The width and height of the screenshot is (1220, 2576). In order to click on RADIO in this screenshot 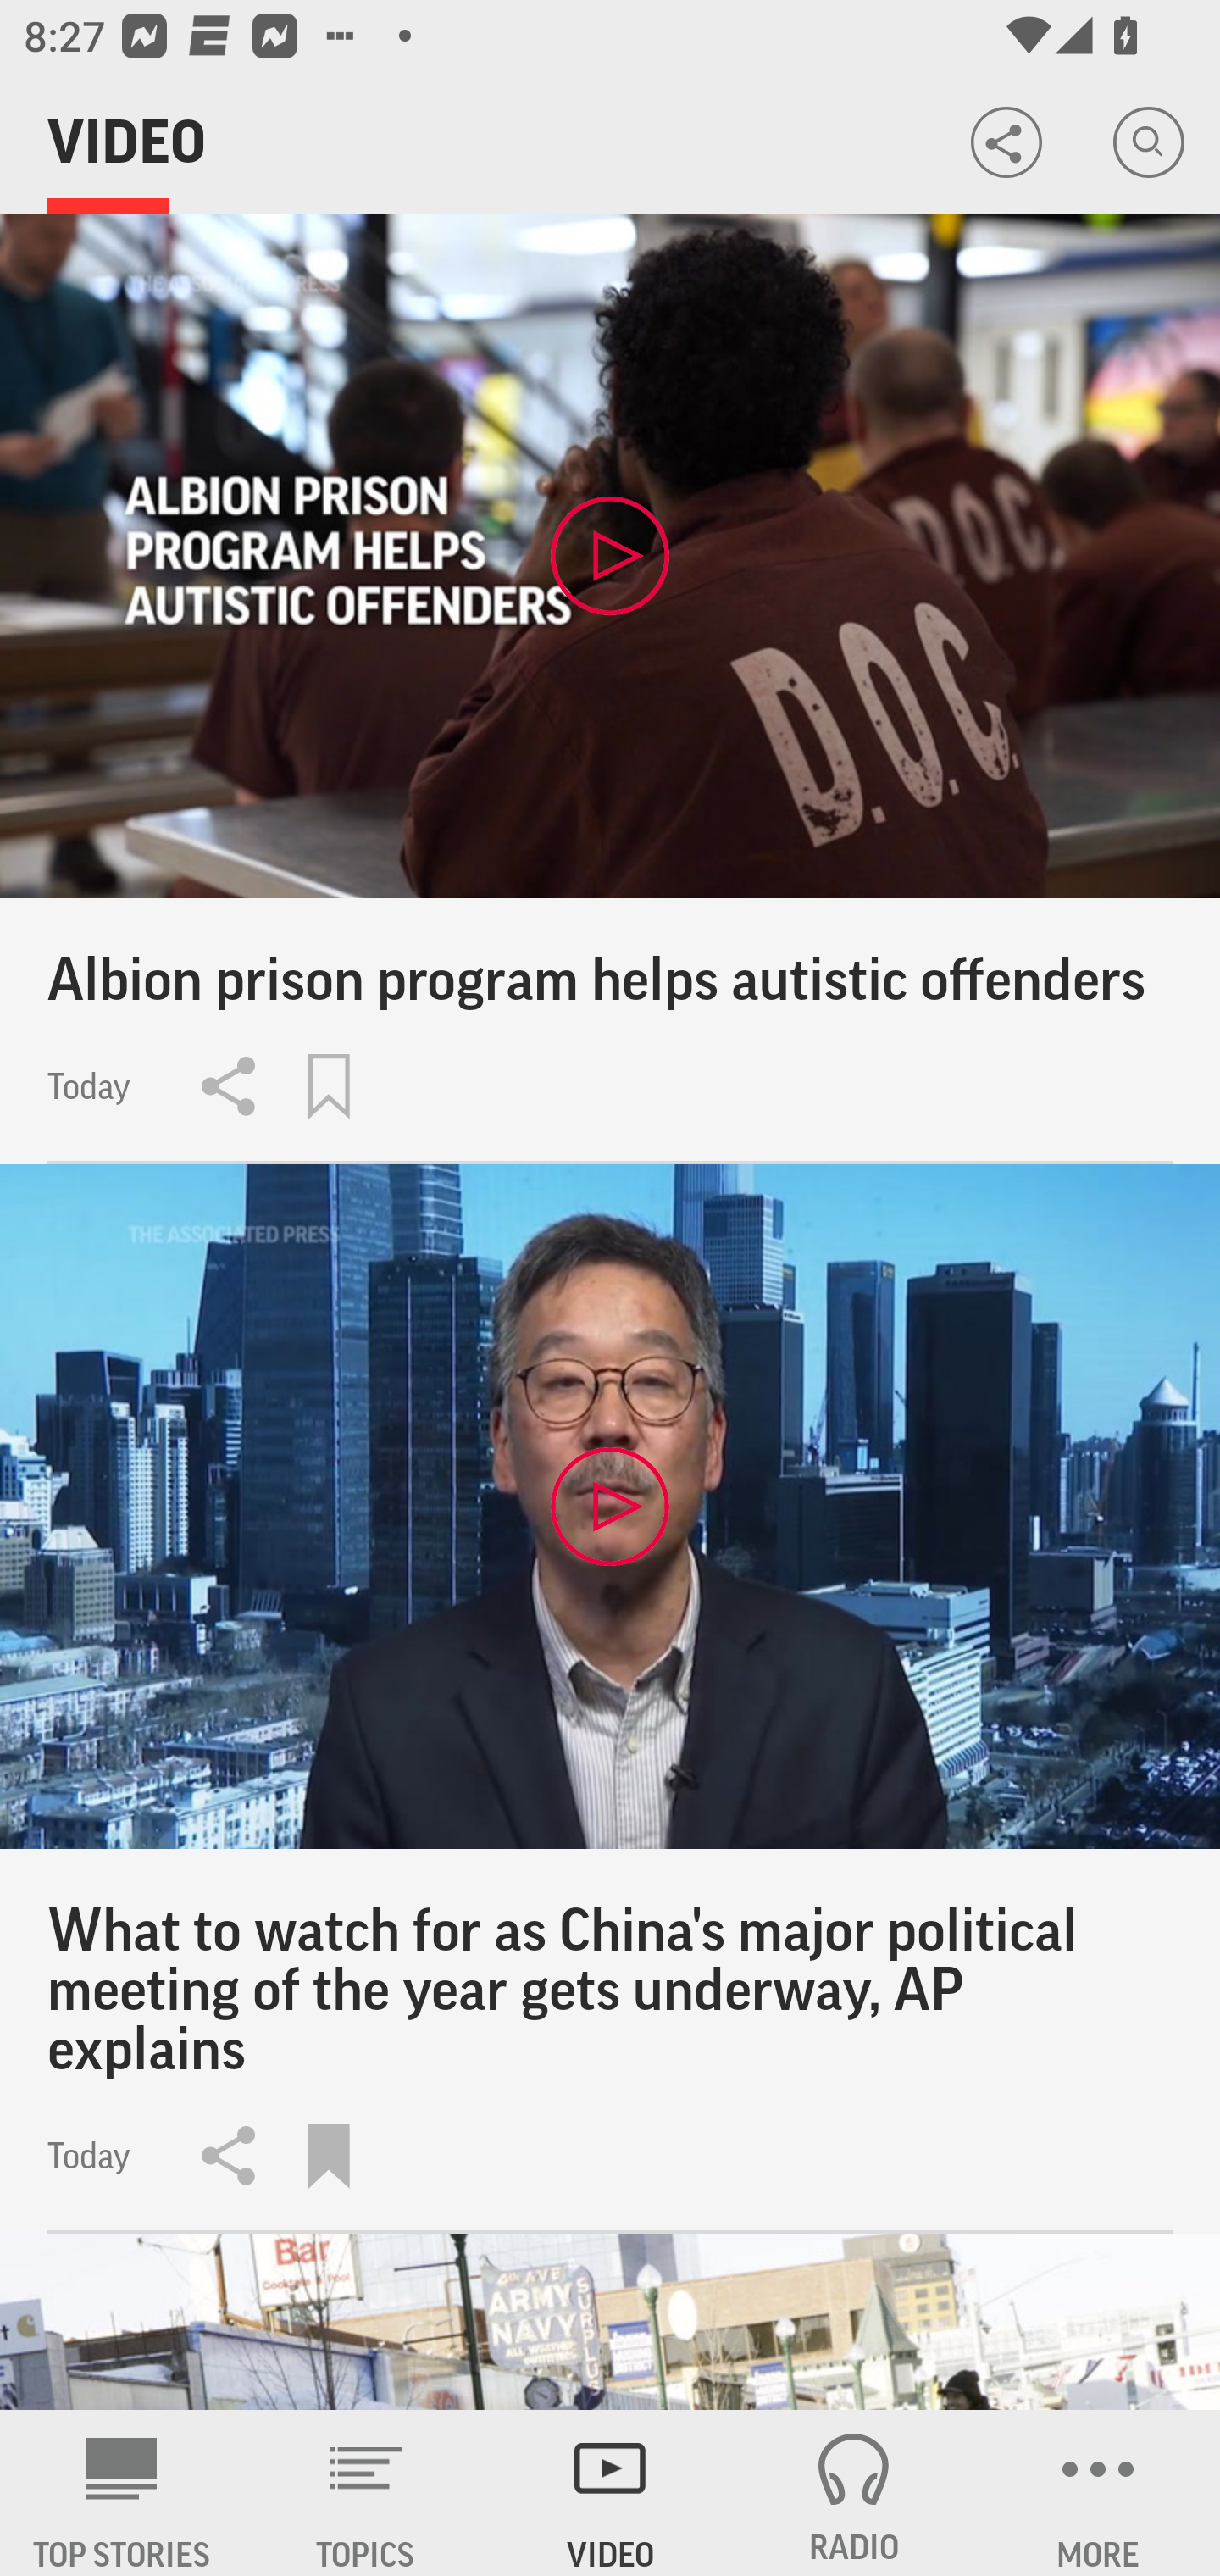, I will do `click(854, 2493)`.